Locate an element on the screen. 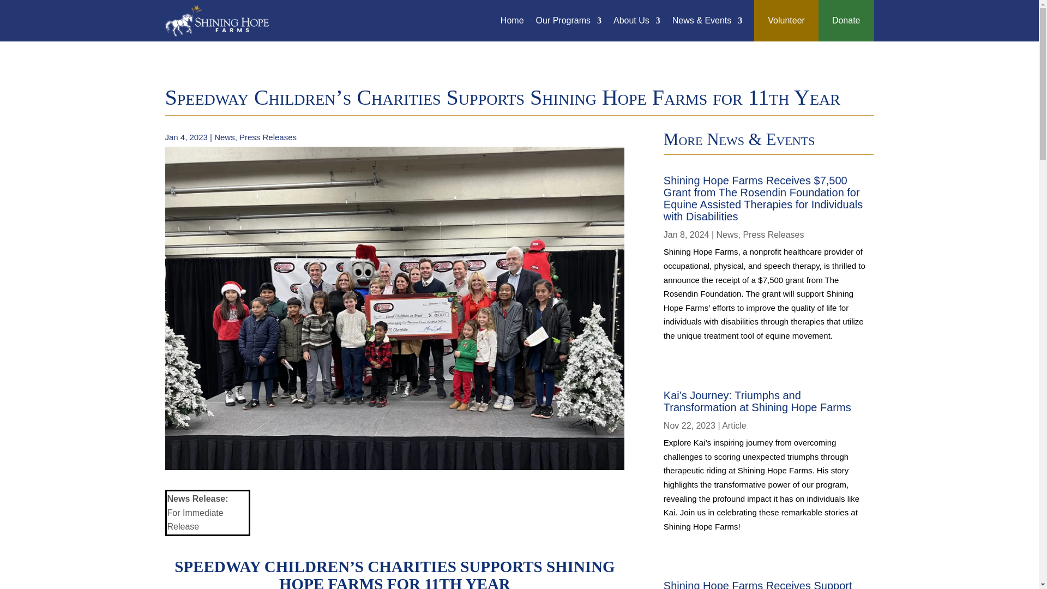  About Us is located at coordinates (637, 21).